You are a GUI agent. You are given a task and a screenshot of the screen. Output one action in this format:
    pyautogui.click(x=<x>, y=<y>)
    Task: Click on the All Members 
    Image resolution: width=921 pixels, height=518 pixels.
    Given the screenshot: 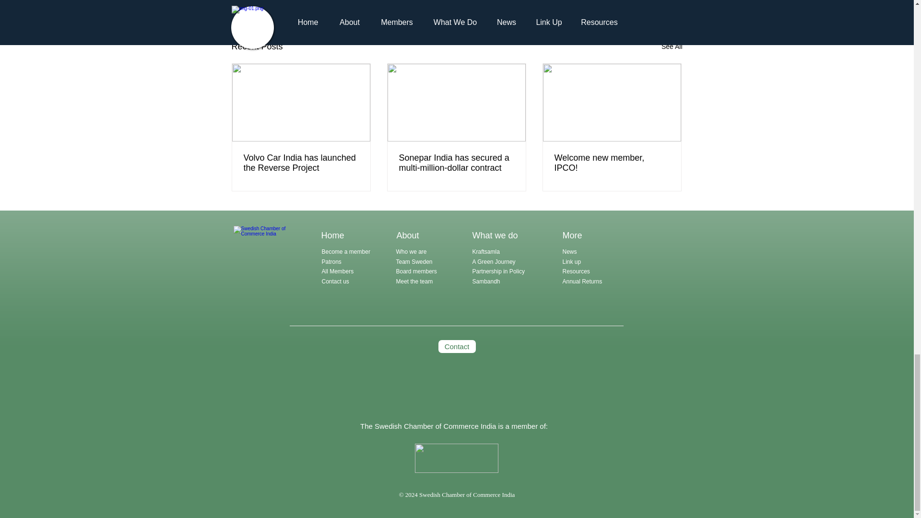 What is the action you would take?
    pyautogui.click(x=338, y=271)
    